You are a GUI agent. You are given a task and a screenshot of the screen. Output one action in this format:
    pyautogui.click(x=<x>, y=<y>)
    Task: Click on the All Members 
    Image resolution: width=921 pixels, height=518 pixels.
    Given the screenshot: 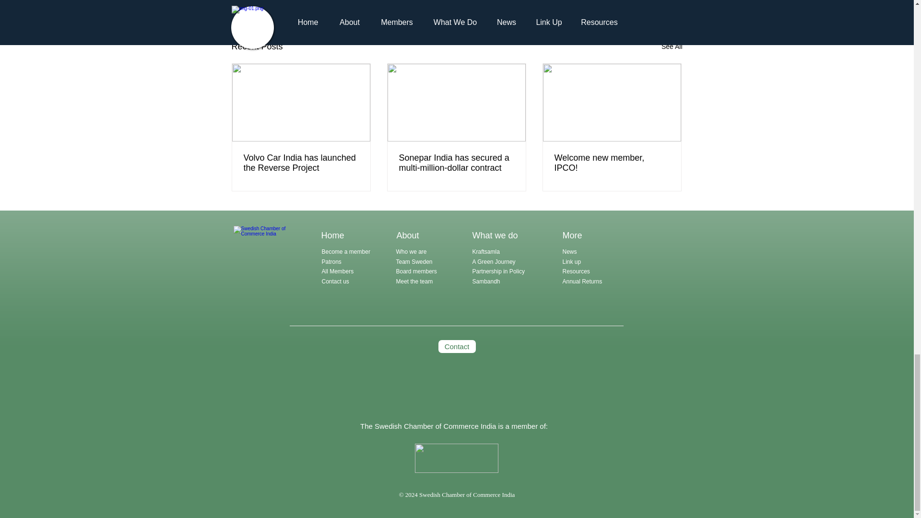 What is the action you would take?
    pyautogui.click(x=338, y=271)
    